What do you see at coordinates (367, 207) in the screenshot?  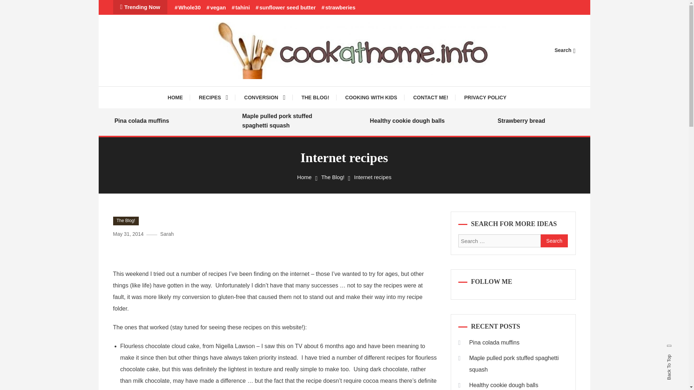 I see `Search` at bounding box center [367, 207].